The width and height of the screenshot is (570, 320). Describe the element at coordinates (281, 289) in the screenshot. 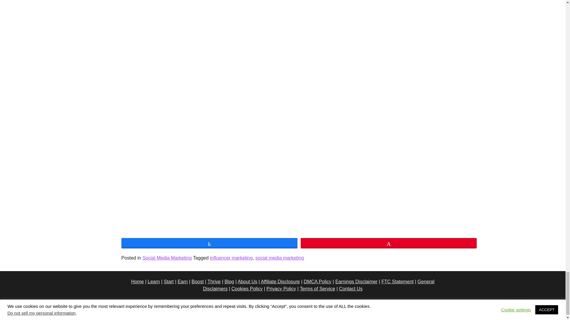

I see `Privacy Policy` at that location.